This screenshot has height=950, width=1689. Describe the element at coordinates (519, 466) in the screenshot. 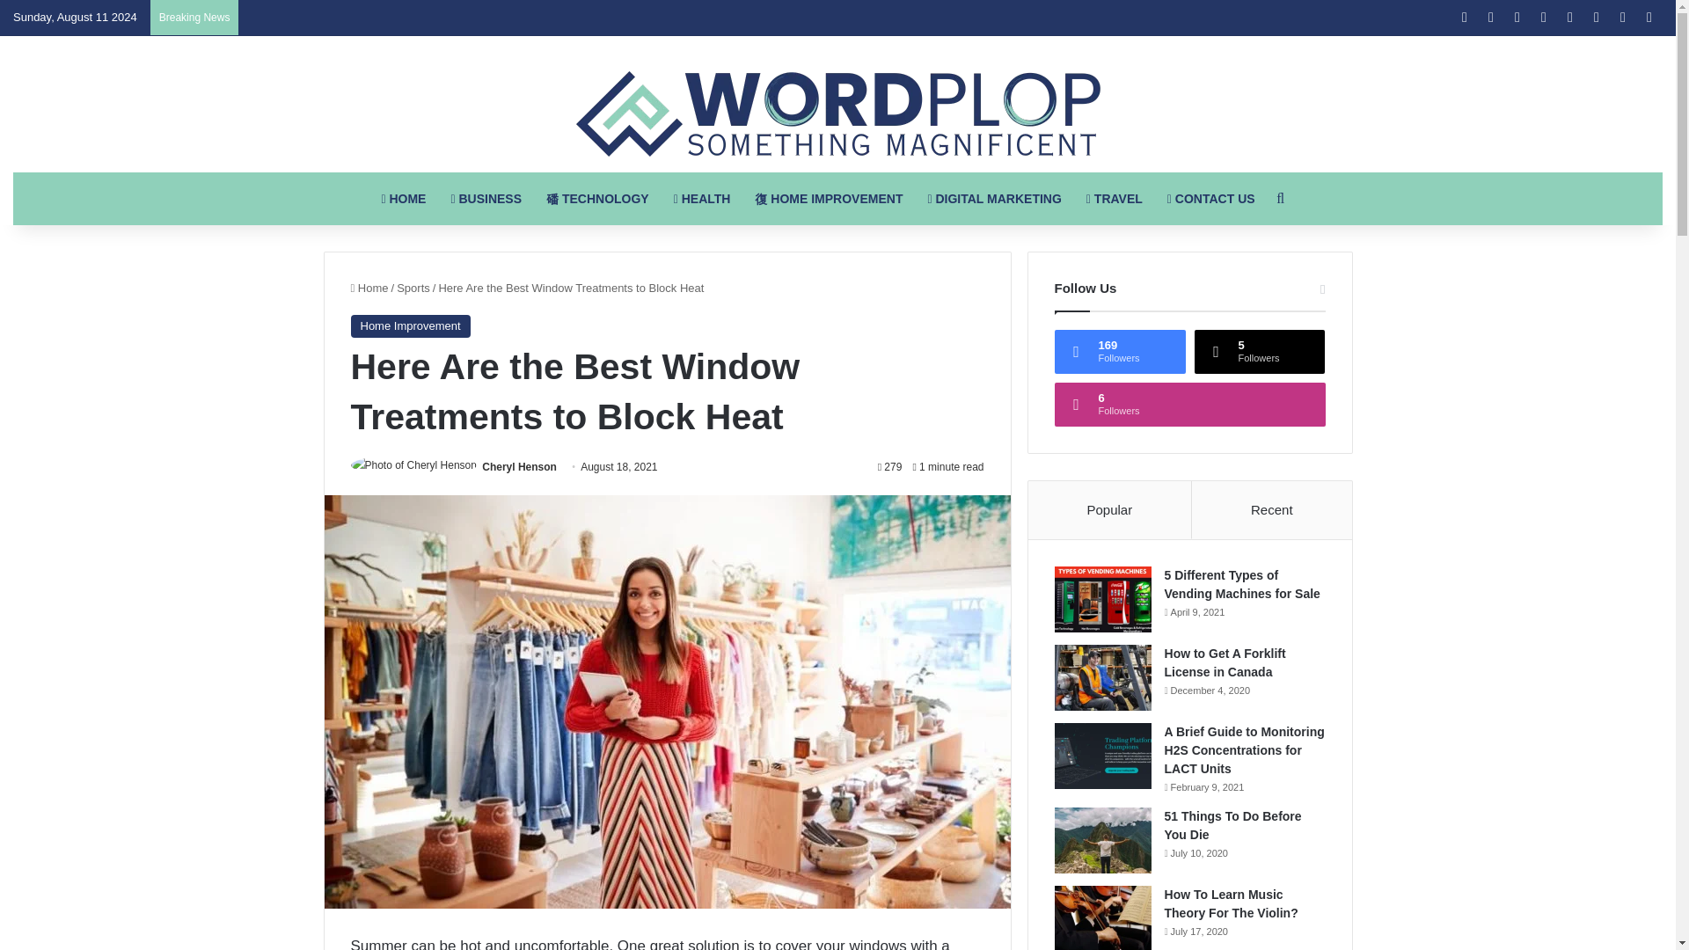

I see `Cheryl Henson` at that location.